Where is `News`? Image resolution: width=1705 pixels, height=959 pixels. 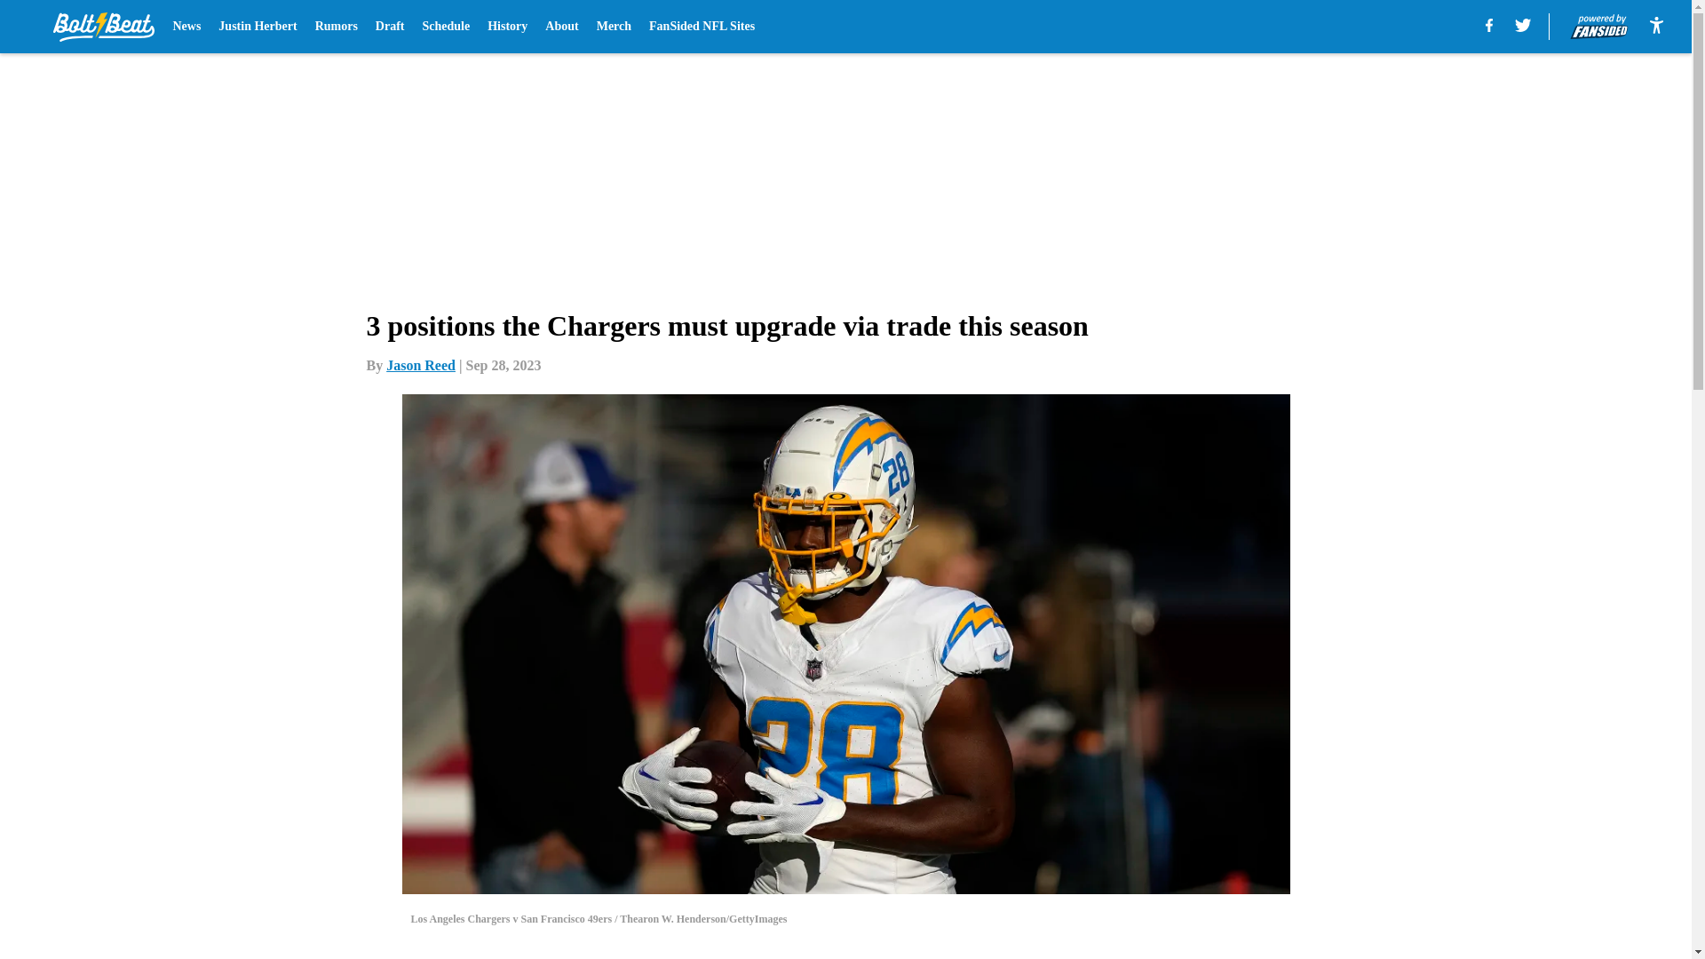 News is located at coordinates (186, 27).